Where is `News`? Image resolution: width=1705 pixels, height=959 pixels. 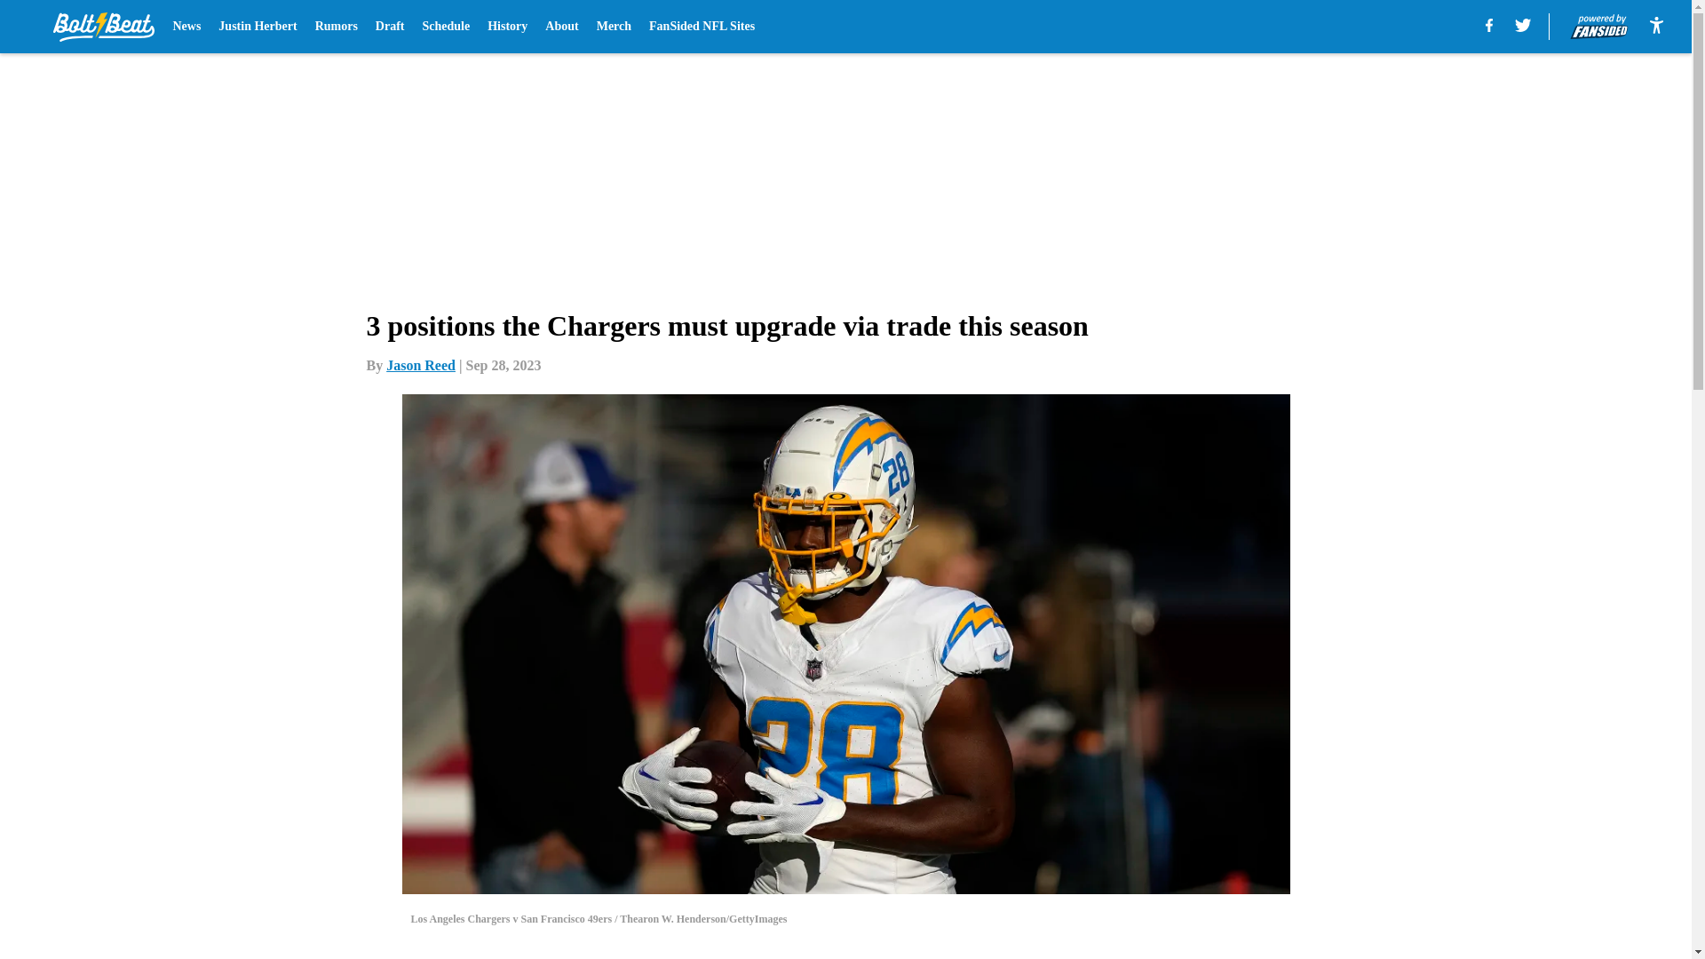 News is located at coordinates (186, 27).